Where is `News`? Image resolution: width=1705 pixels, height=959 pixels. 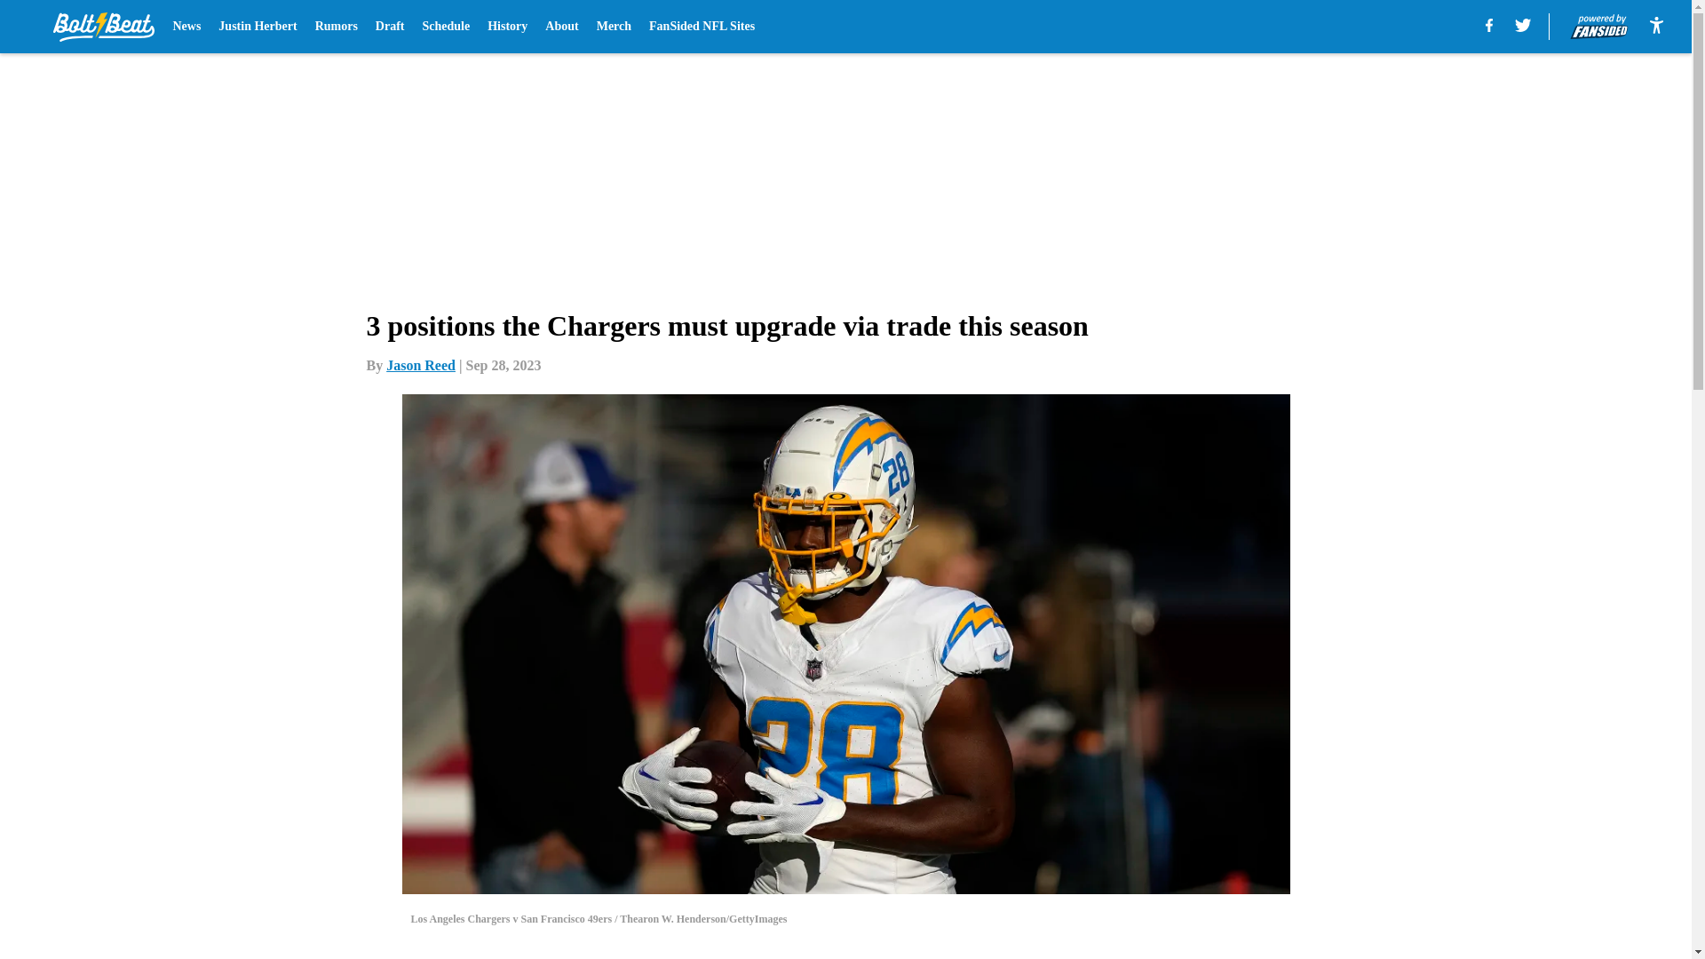 News is located at coordinates (186, 27).